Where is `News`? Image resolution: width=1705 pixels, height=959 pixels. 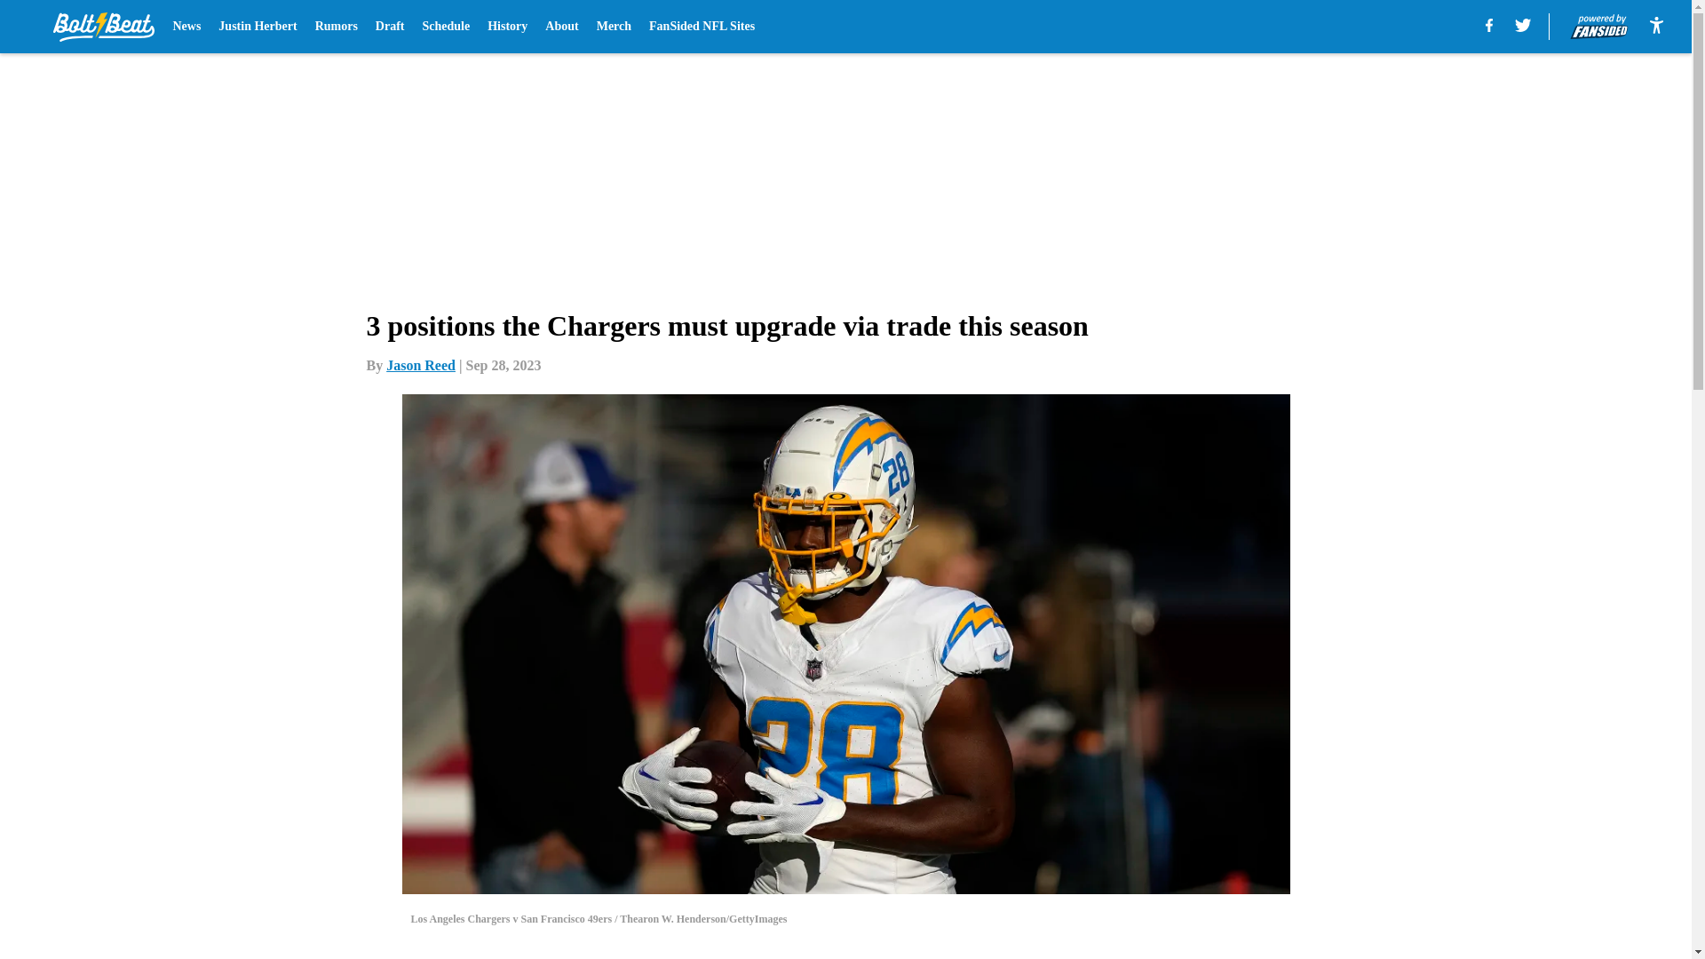 News is located at coordinates (186, 27).